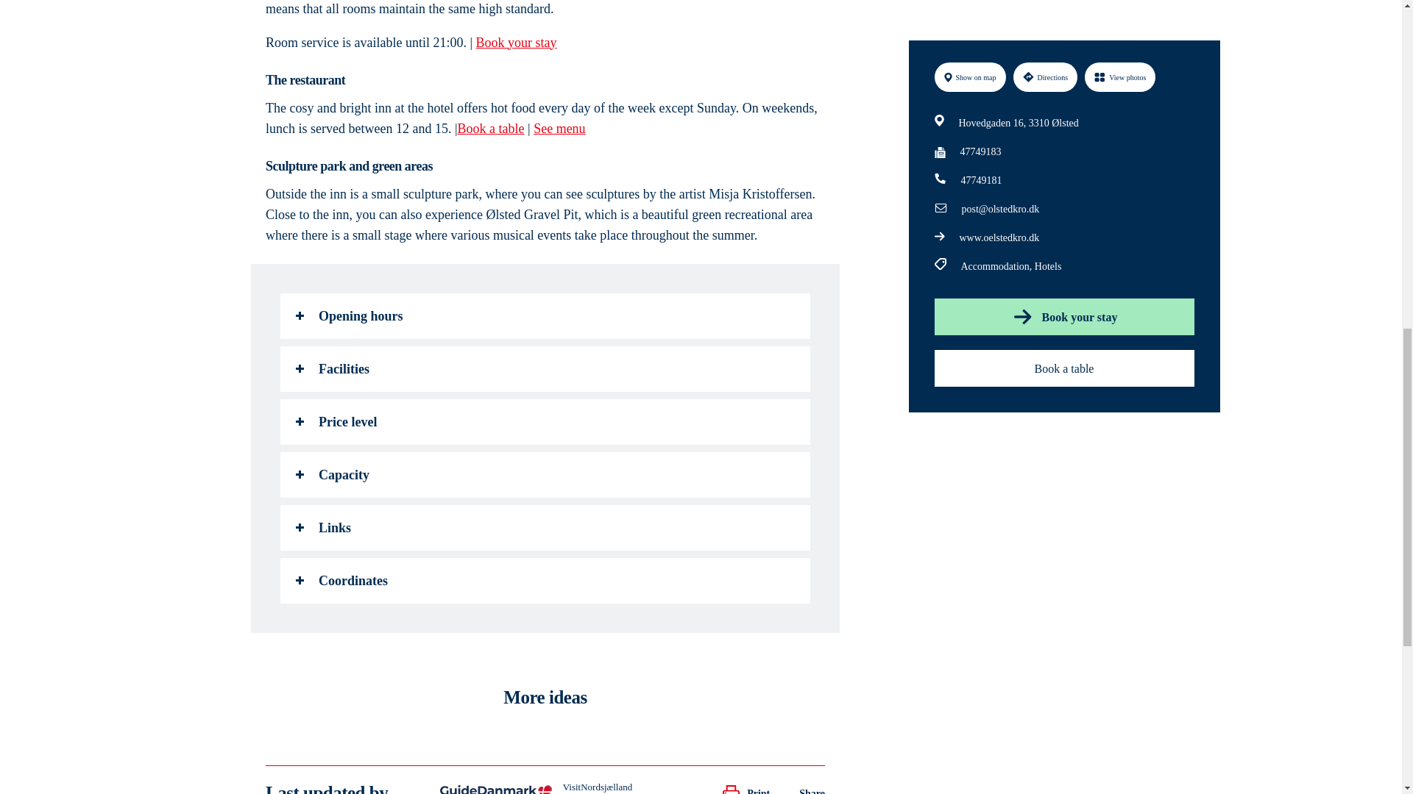  Describe the element at coordinates (545, 316) in the screenshot. I see `Opening hours` at that location.